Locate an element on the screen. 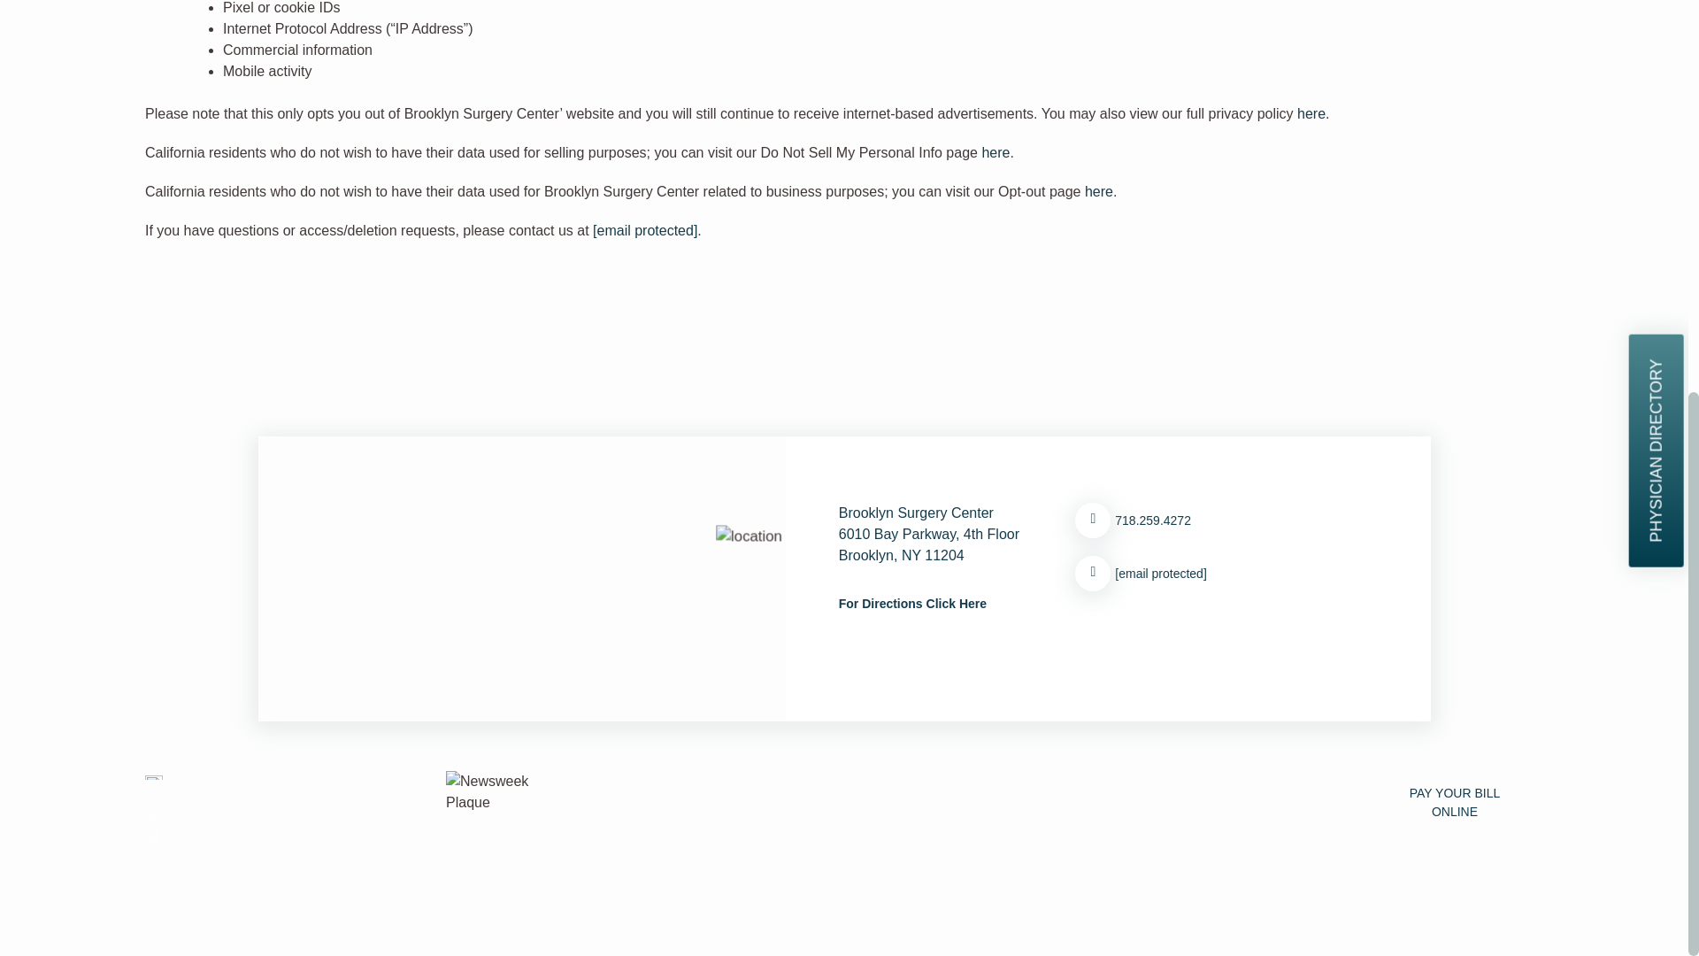 The height and width of the screenshot is (956, 1699). 718.259.4272 is located at coordinates (290, 816).